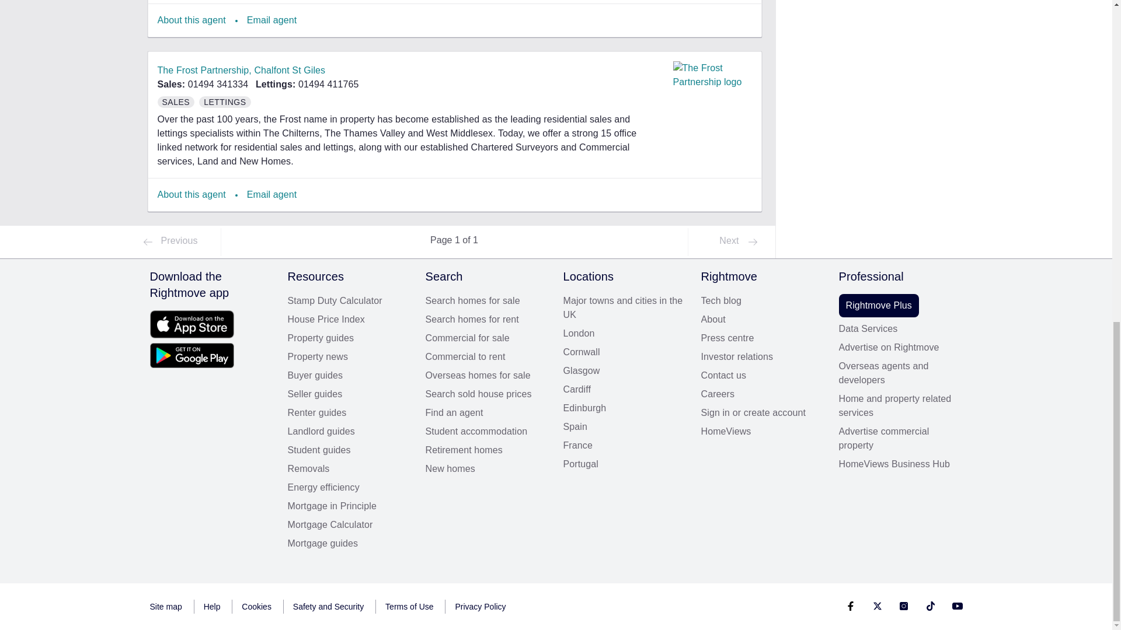  I want to click on Seller guides, so click(349, 394).